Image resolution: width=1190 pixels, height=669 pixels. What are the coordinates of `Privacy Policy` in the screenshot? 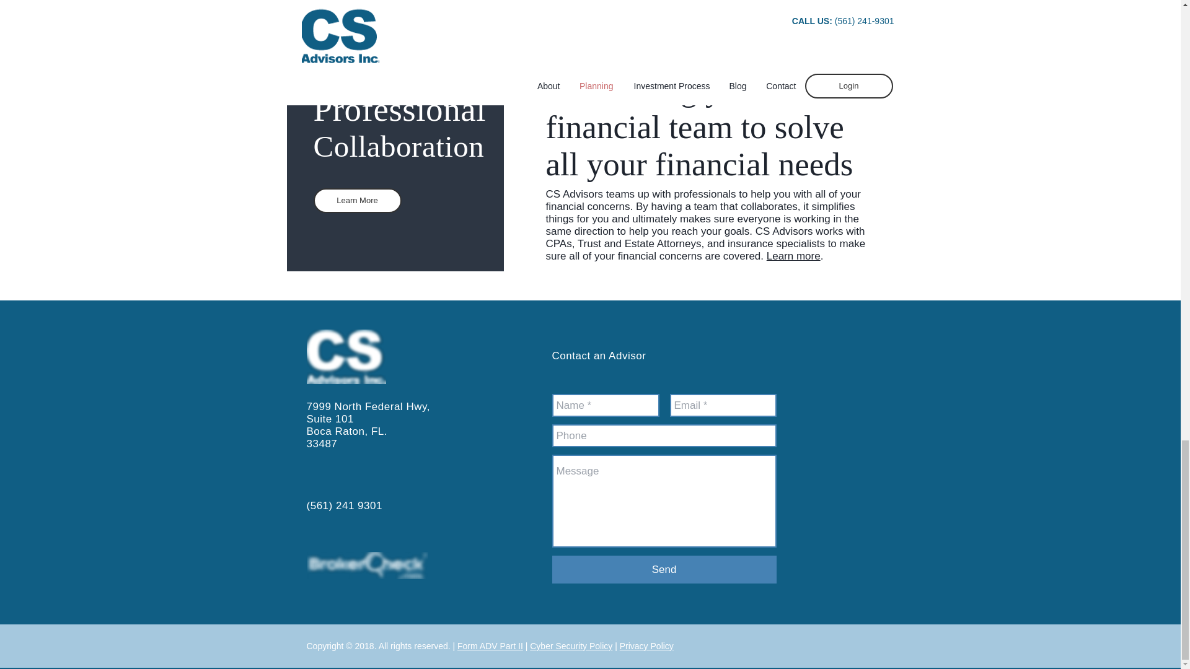 It's located at (646, 645).